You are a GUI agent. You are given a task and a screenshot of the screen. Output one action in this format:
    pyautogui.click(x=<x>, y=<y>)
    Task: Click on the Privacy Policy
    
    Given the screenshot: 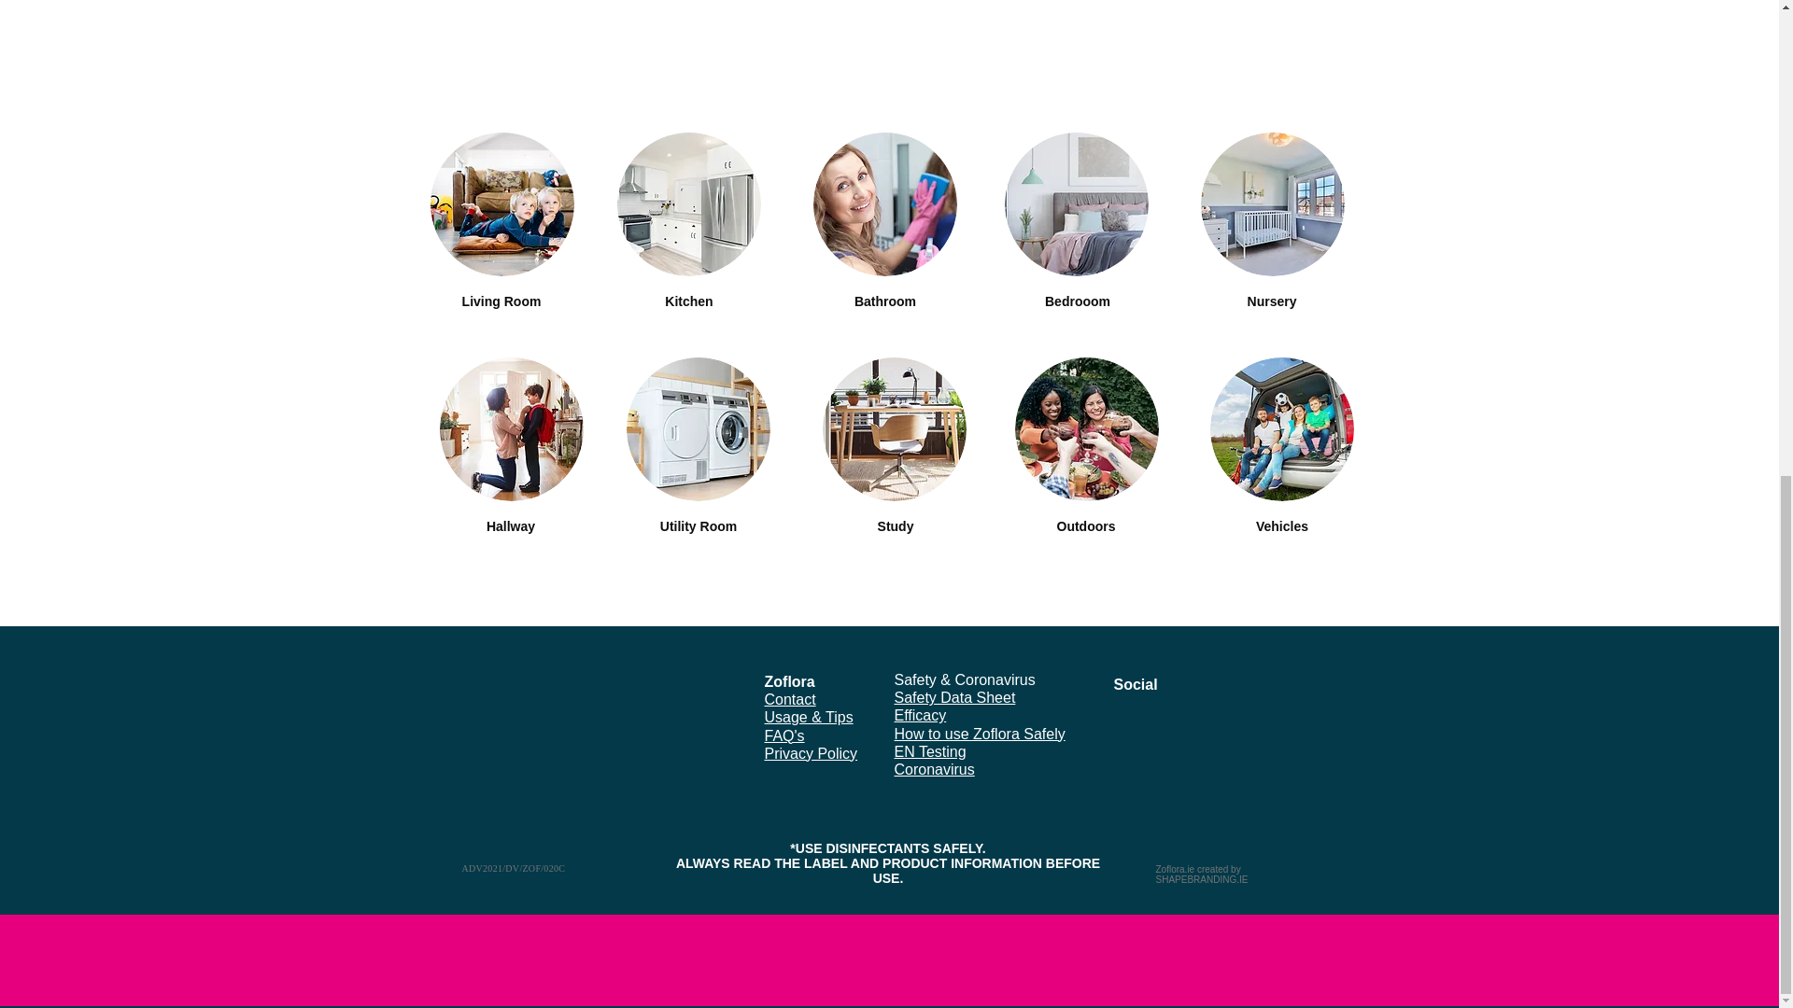 What is the action you would take?
    pyautogui.click(x=810, y=754)
    